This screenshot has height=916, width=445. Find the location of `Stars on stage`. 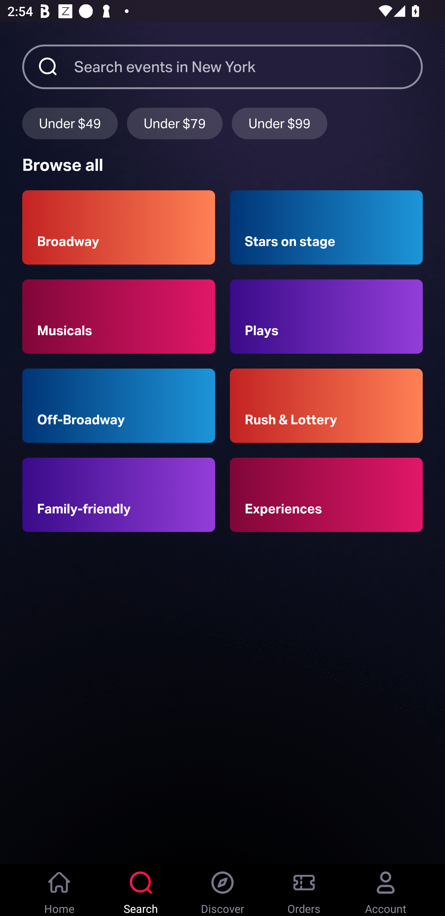

Stars on stage is located at coordinates (326, 227).